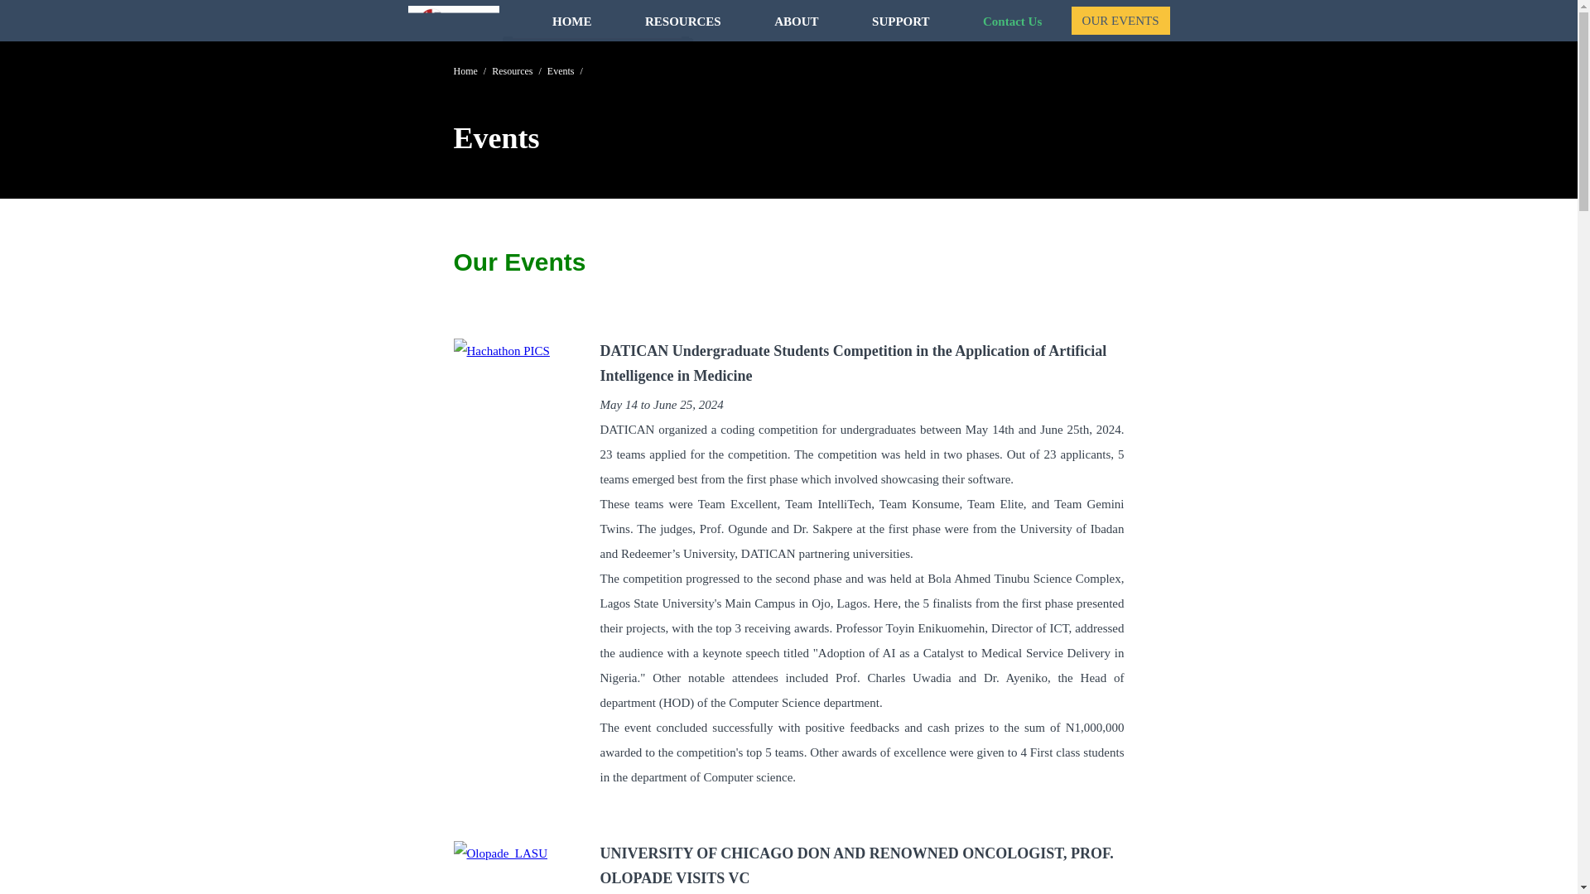  Describe the element at coordinates (452, 22) in the screenshot. I see `Home` at that location.